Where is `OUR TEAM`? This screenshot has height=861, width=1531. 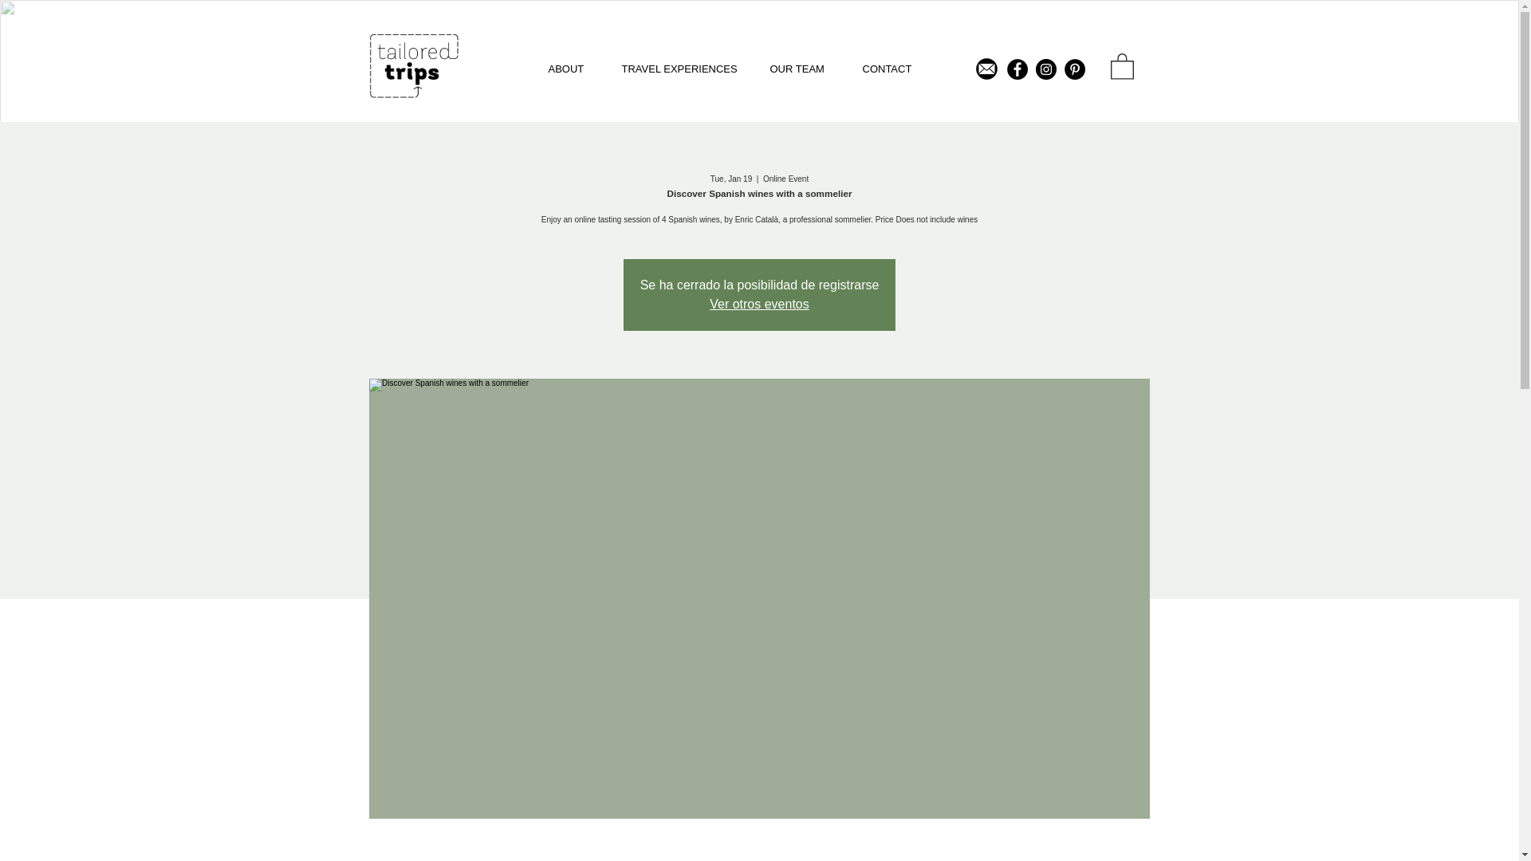 OUR TEAM is located at coordinates (804, 69).